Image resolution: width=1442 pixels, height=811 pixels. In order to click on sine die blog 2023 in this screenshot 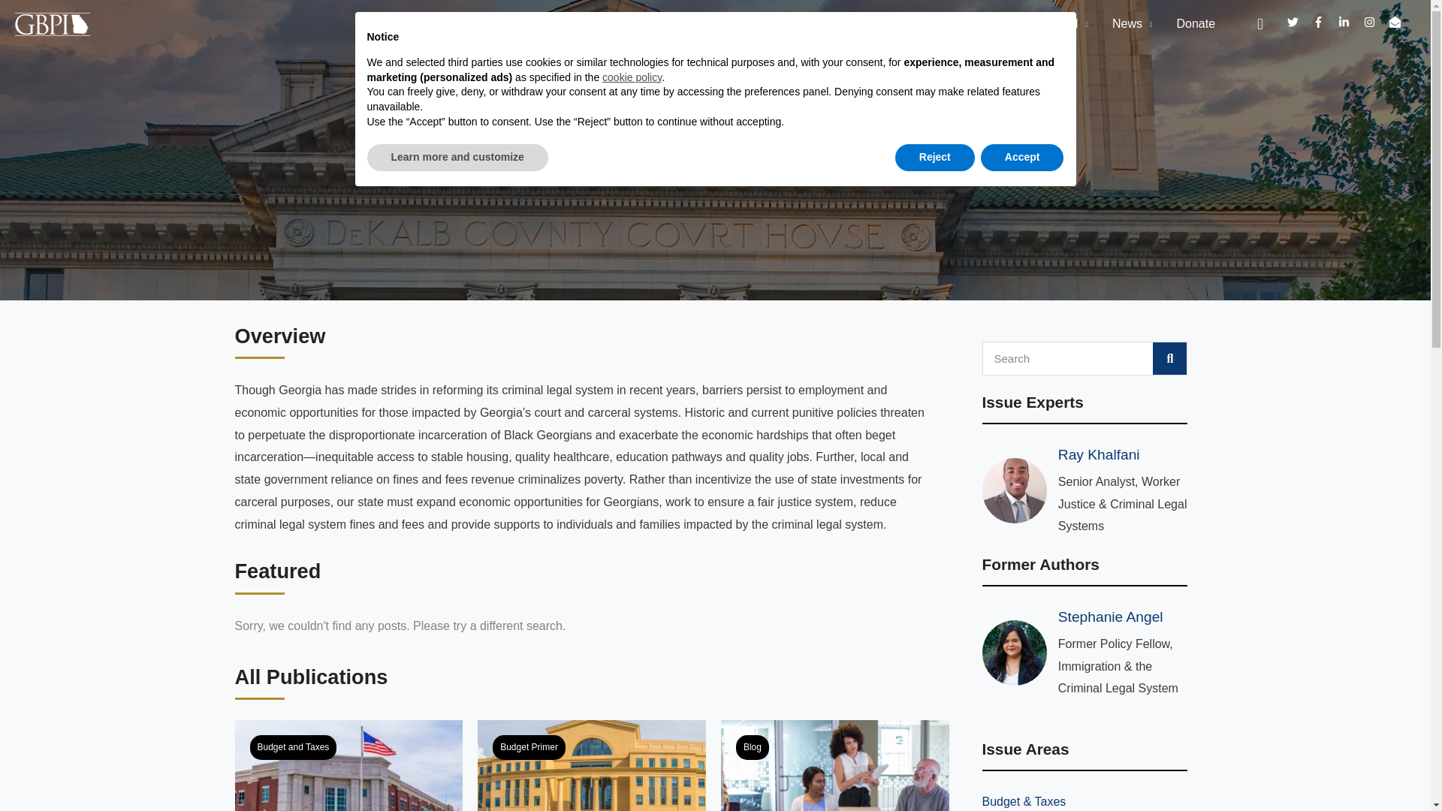, I will do `click(835, 766)`.